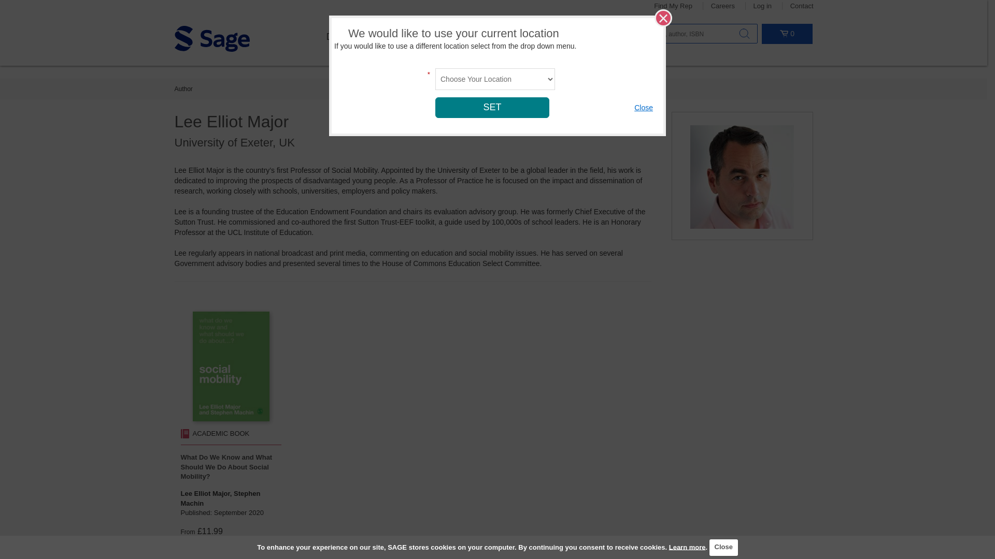 This screenshot has height=559, width=995. I want to click on Find My Rep, so click(673, 6).